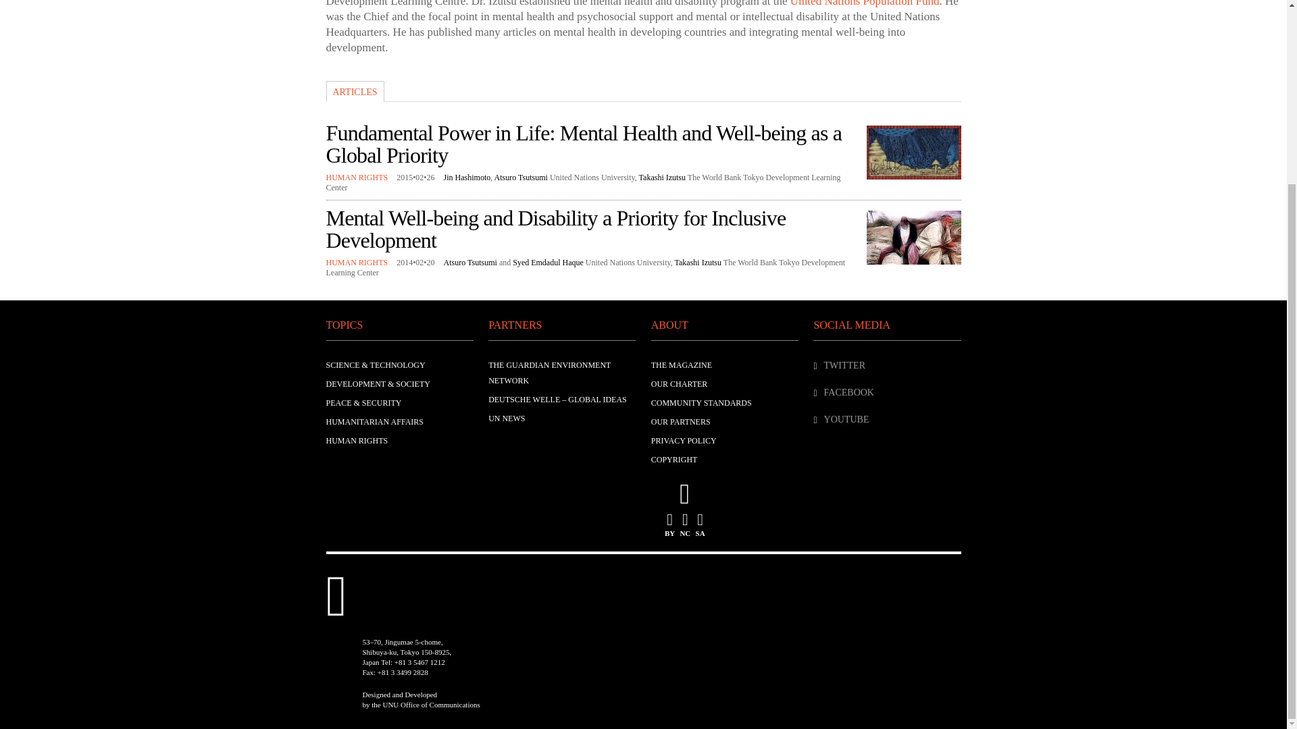 The image size is (1297, 729). What do you see at coordinates (354, 91) in the screenshot?
I see `ARTICLES` at bounding box center [354, 91].